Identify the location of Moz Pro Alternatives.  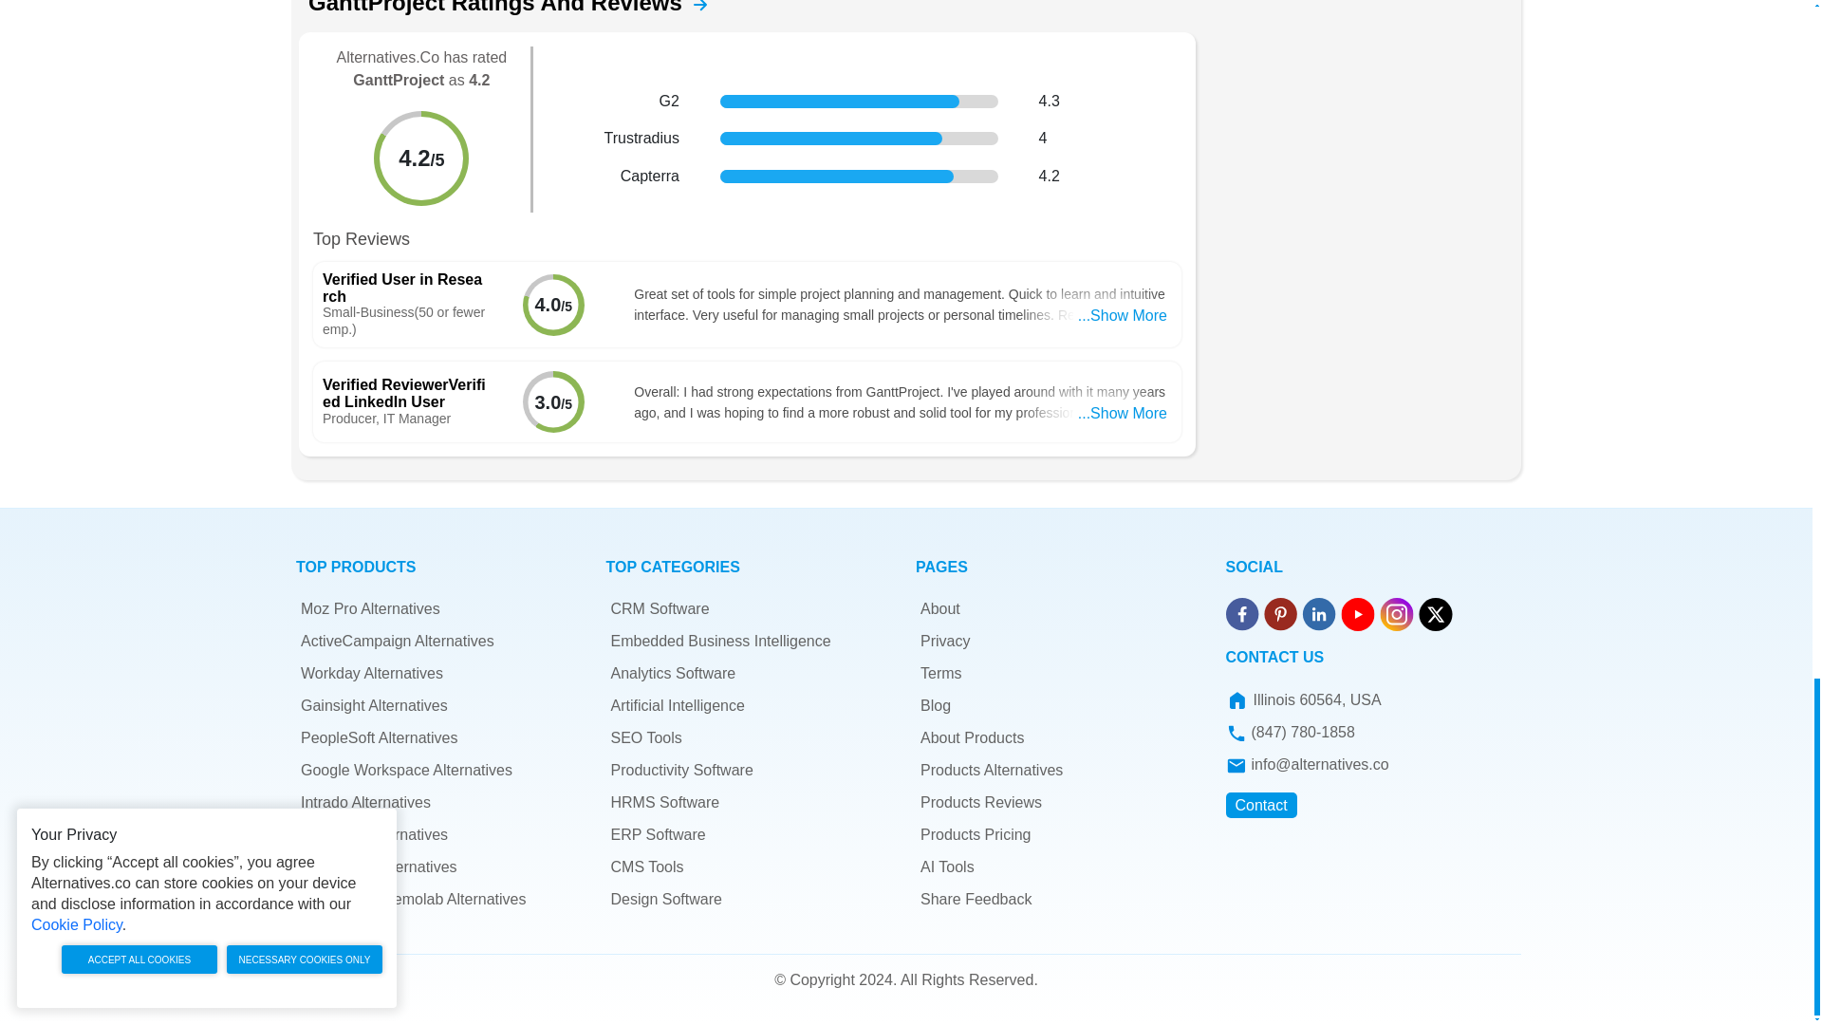
(370, 608).